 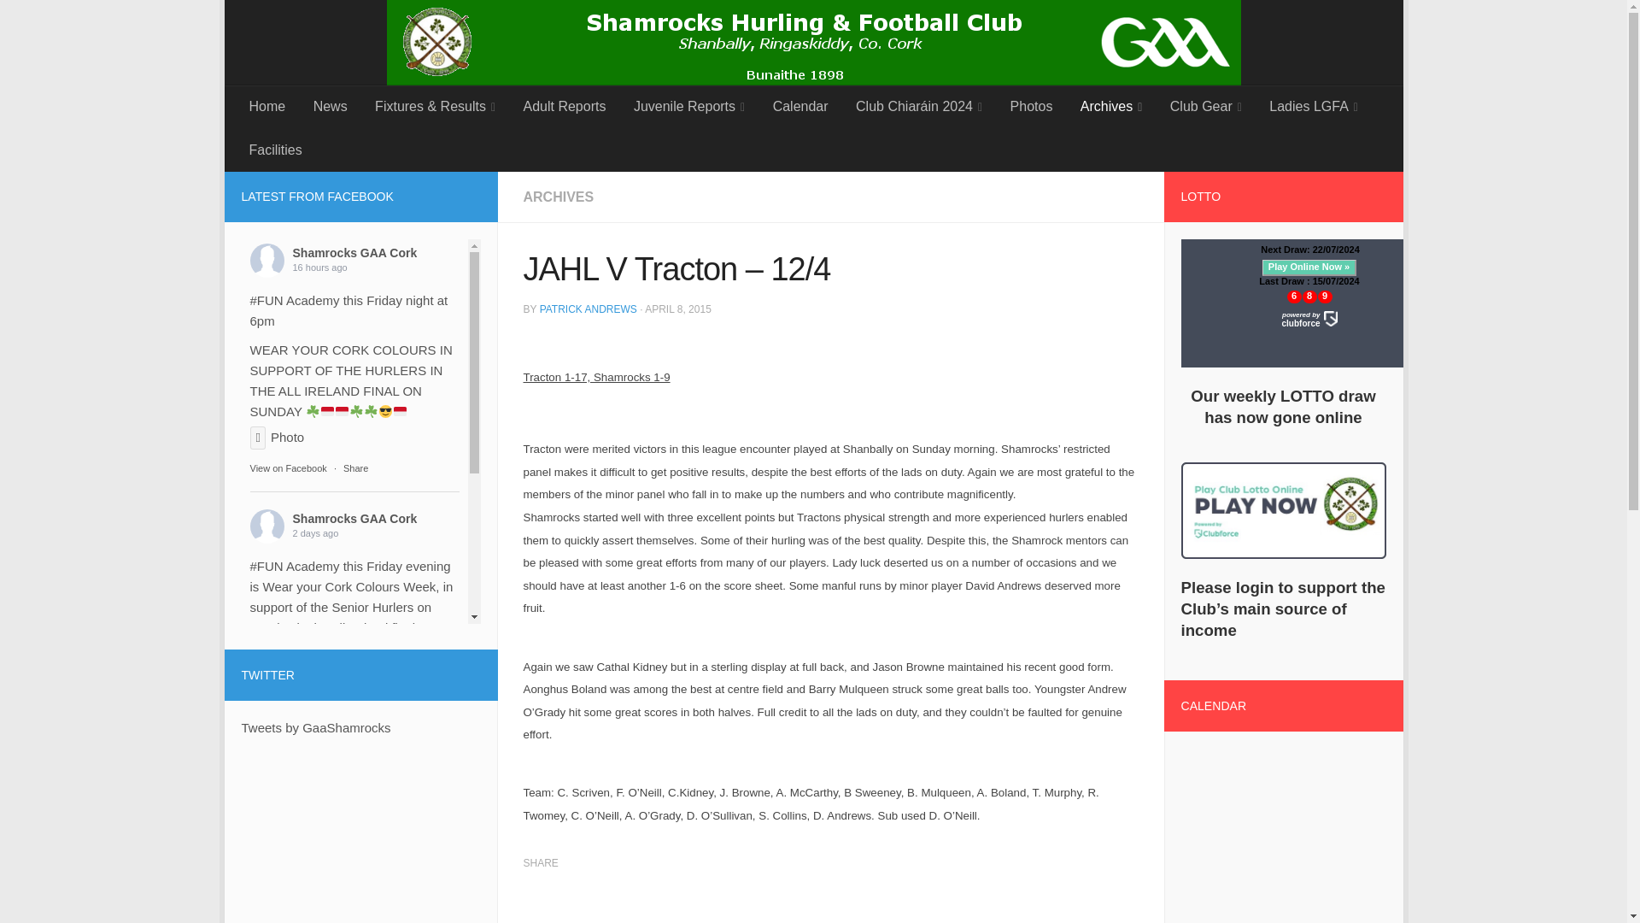 What do you see at coordinates (354, 790) in the screenshot?
I see `Likebox Iframe` at bounding box center [354, 790].